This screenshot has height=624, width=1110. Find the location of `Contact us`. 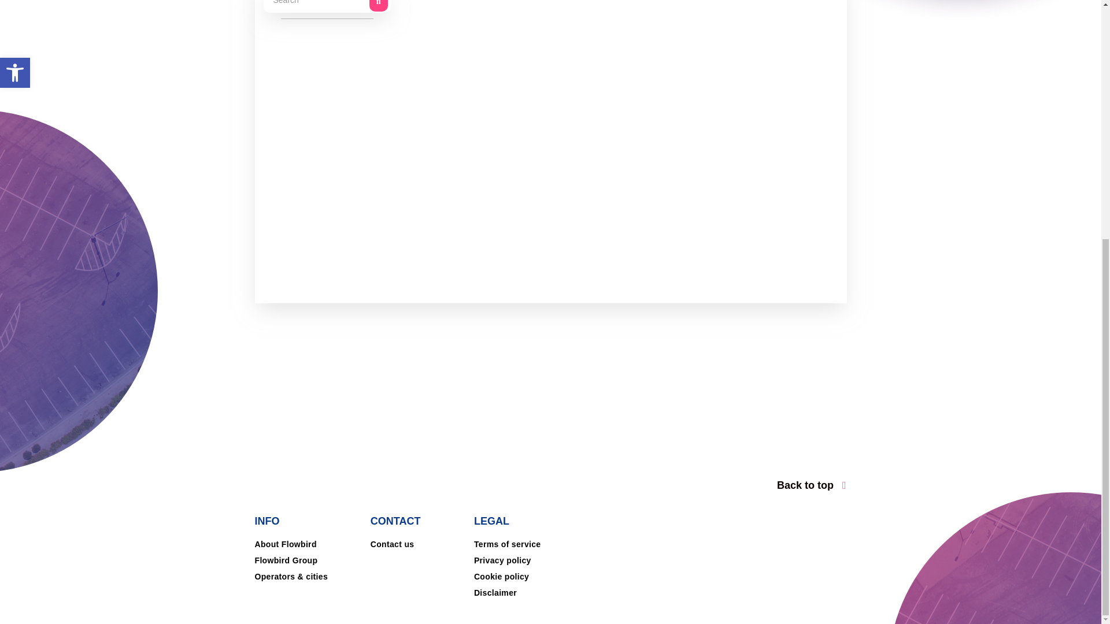

Contact us is located at coordinates (392, 544).